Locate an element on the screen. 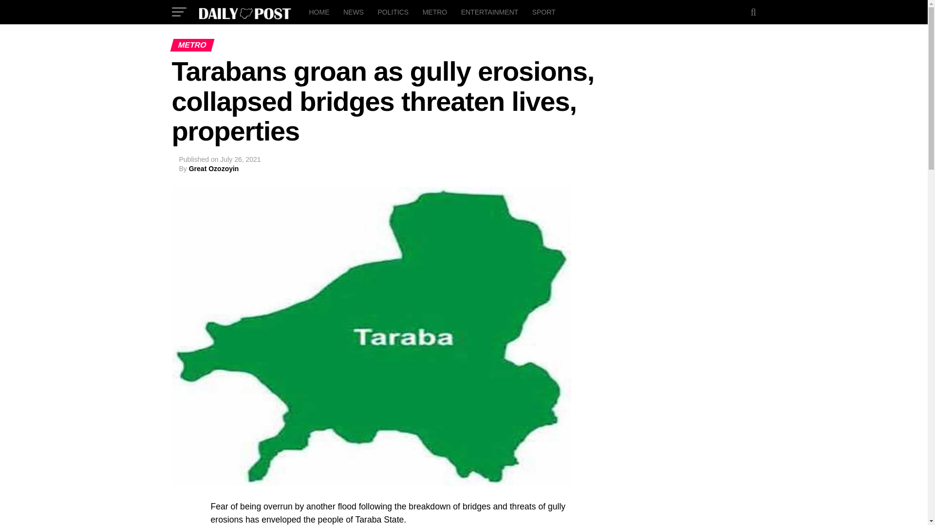 The height and width of the screenshot is (525, 935). NEWS is located at coordinates (354, 12).